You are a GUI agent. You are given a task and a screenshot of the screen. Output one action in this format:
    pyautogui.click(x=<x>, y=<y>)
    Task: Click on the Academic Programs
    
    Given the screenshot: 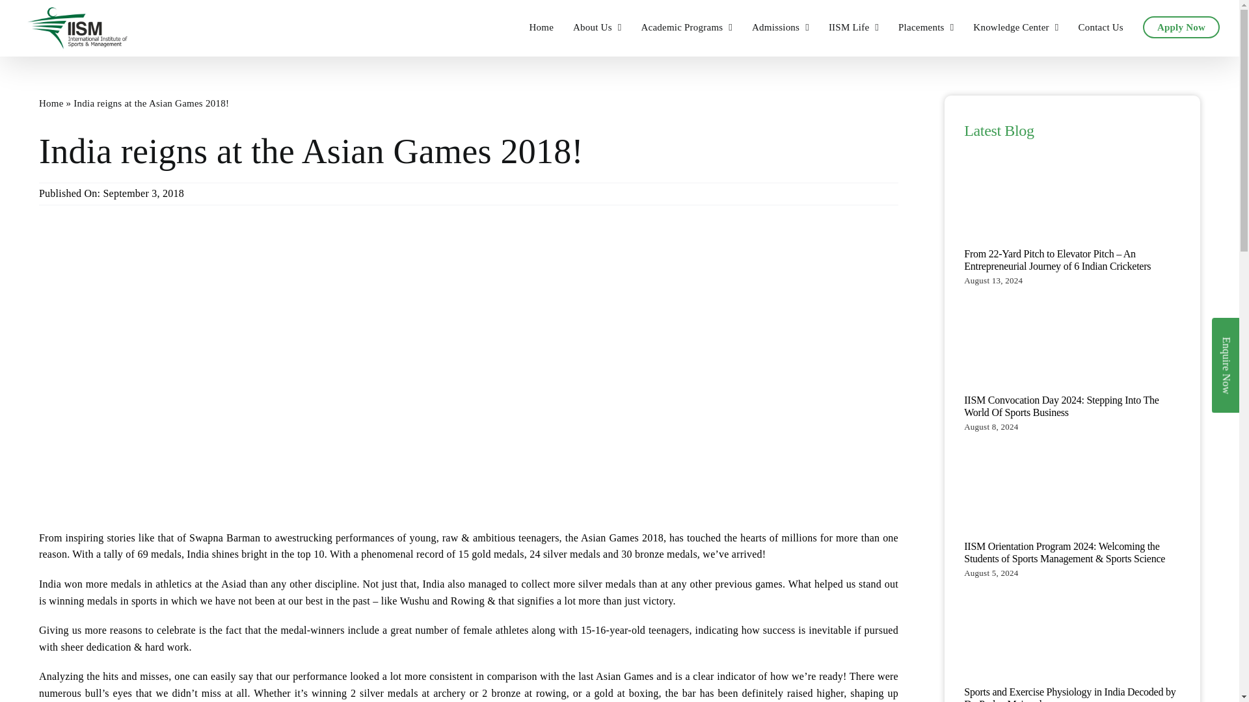 What is the action you would take?
    pyautogui.click(x=686, y=27)
    